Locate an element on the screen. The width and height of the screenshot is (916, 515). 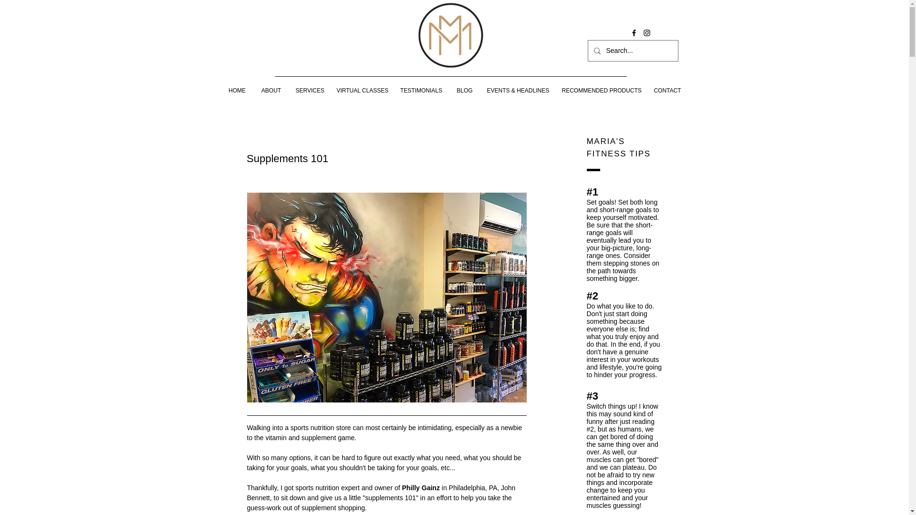
RECOMMENDED PRODUCTS is located at coordinates (601, 91).